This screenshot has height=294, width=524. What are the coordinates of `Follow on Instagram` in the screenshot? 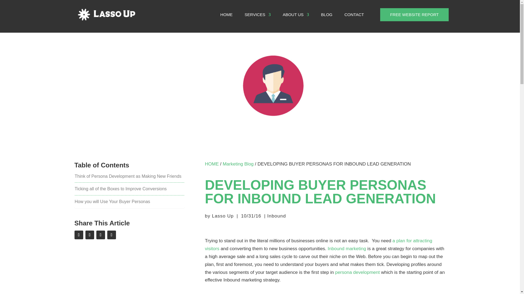 It's located at (100, 235).